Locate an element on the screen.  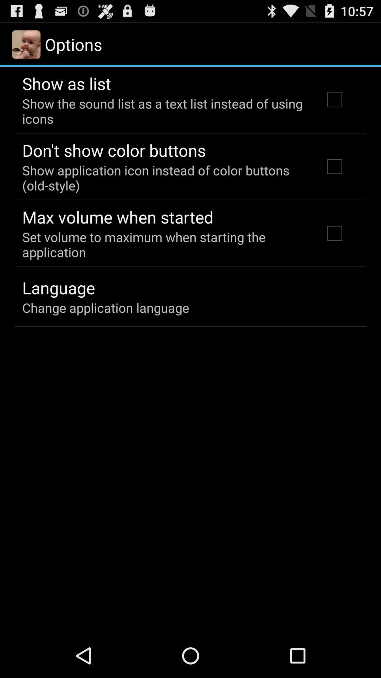
click the show application icon app is located at coordinates (164, 178).